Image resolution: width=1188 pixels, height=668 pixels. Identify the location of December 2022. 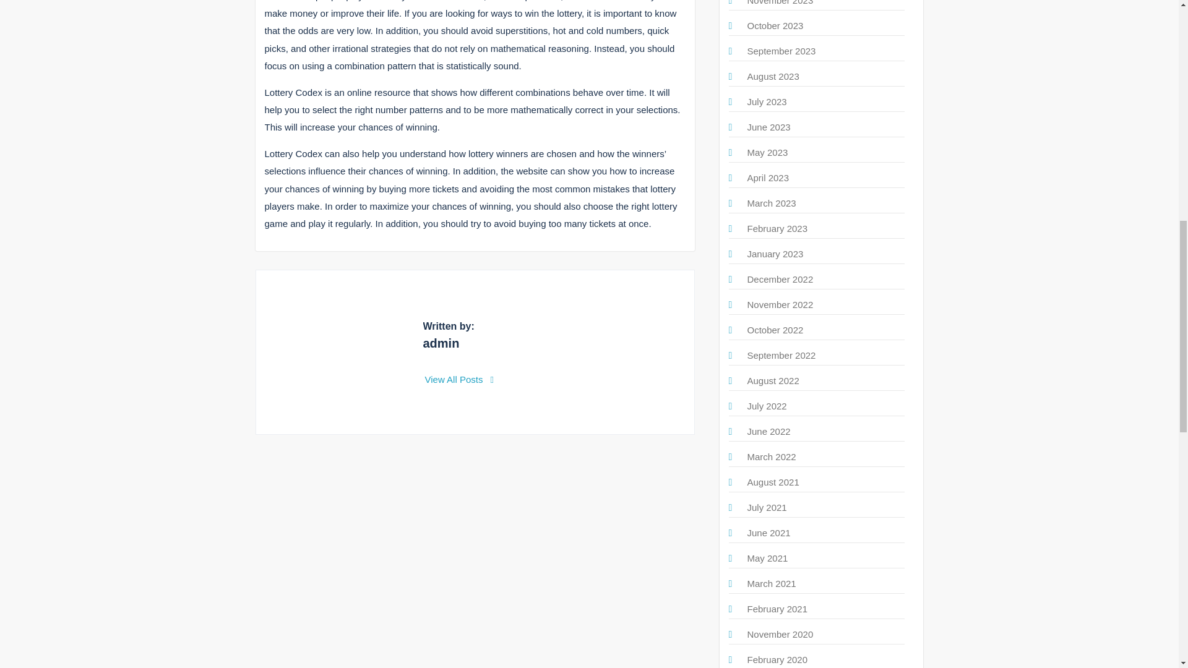
(780, 279).